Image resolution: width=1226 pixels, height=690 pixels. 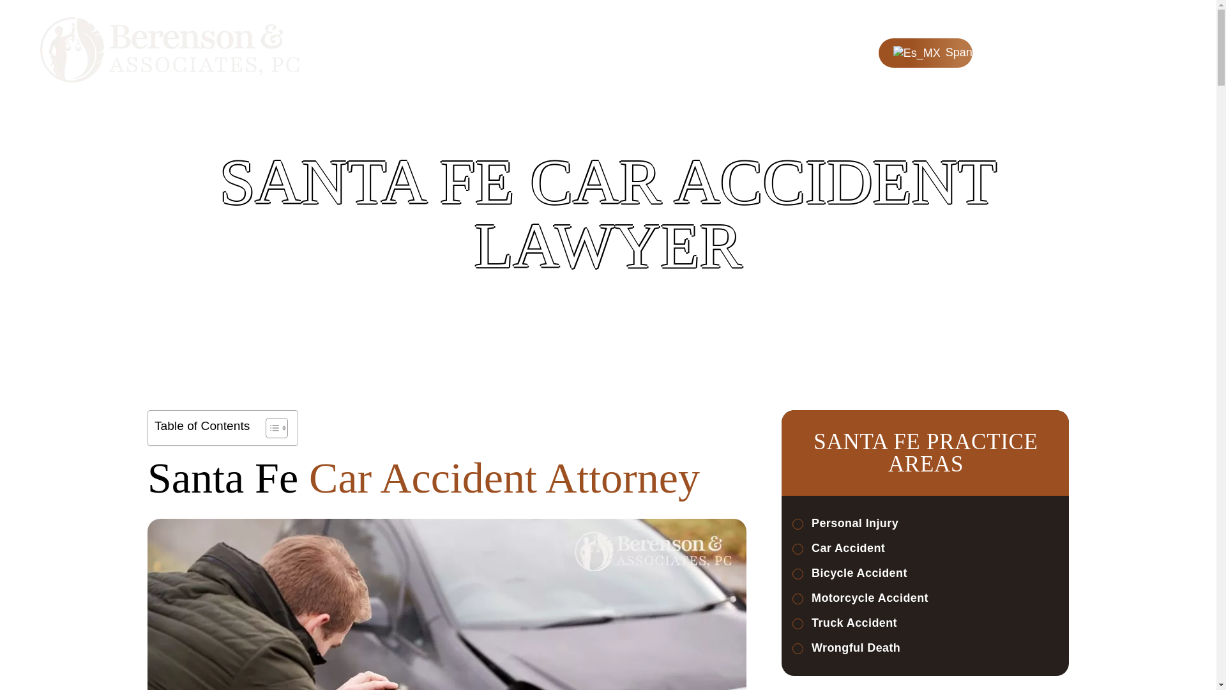 What do you see at coordinates (619, 52) in the screenshot?
I see `Locations` at bounding box center [619, 52].